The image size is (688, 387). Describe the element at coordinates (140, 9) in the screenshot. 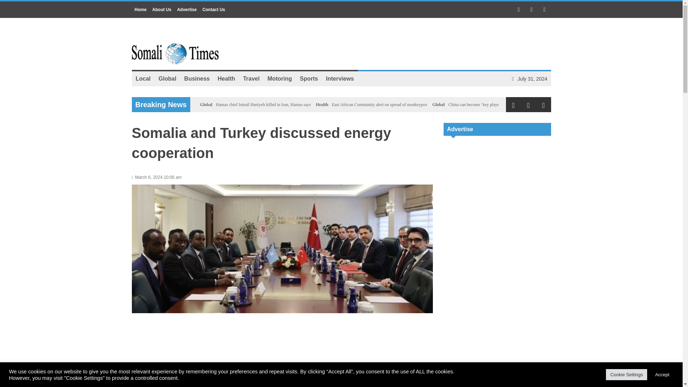

I see `Home` at that location.